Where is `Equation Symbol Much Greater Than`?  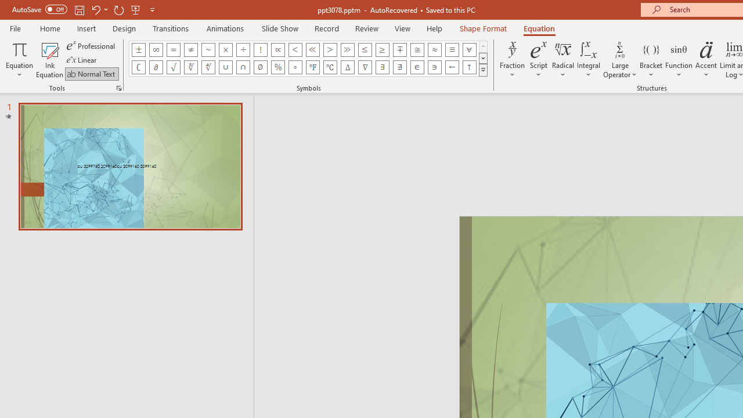
Equation Symbol Much Greater Than is located at coordinates (347, 50).